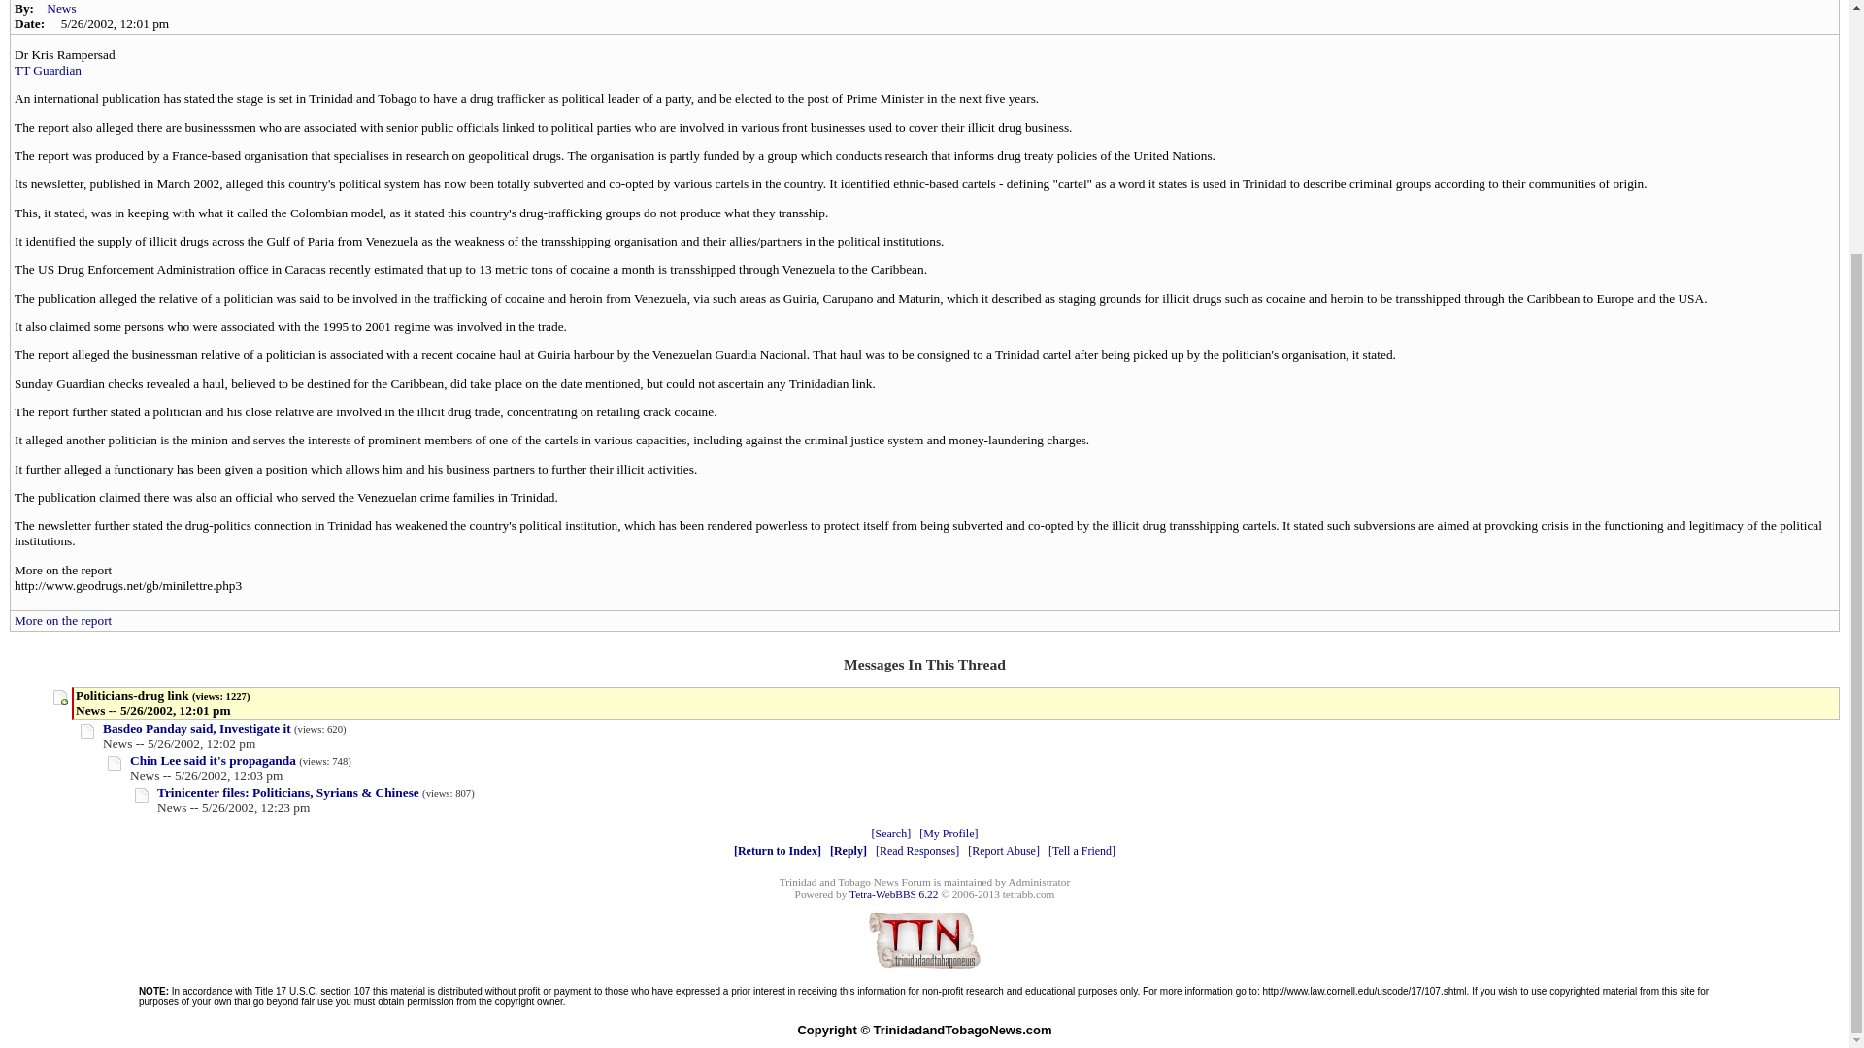 The height and width of the screenshot is (1048, 1864). Describe the element at coordinates (1082, 851) in the screenshot. I see `Tell a Friend` at that location.